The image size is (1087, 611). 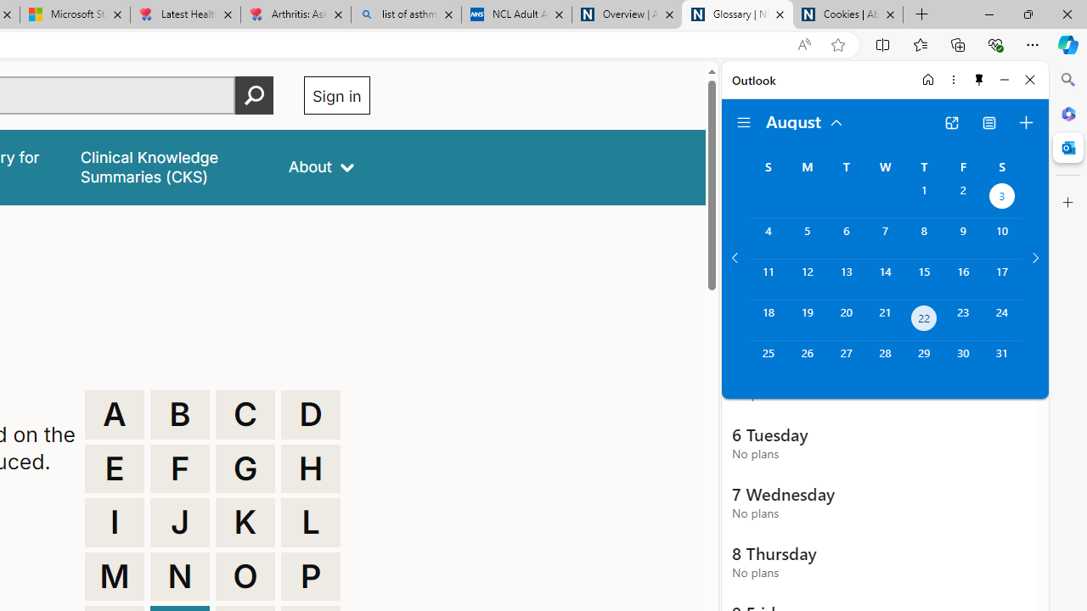 What do you see at coordinates (737, 15) in the screenshot?
I see `Glossary | NICE` at bounding box center [737, 15].